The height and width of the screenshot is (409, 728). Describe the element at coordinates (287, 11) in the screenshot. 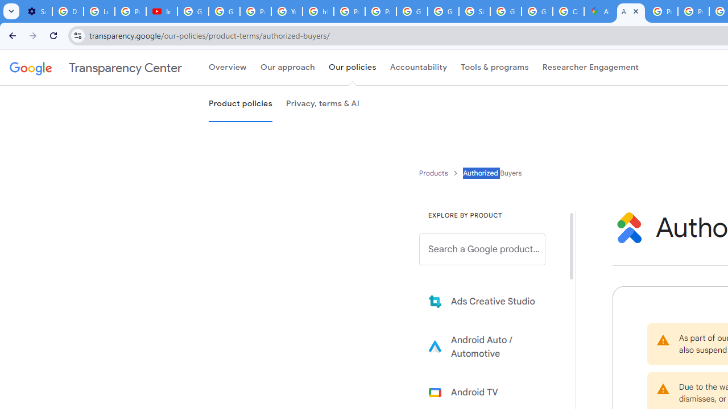

I see `YouTube` at that location.